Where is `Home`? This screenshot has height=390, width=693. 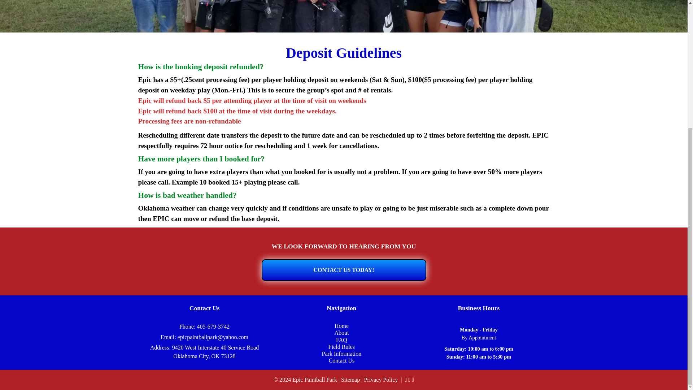
Home is located at coordinates (341, 326).